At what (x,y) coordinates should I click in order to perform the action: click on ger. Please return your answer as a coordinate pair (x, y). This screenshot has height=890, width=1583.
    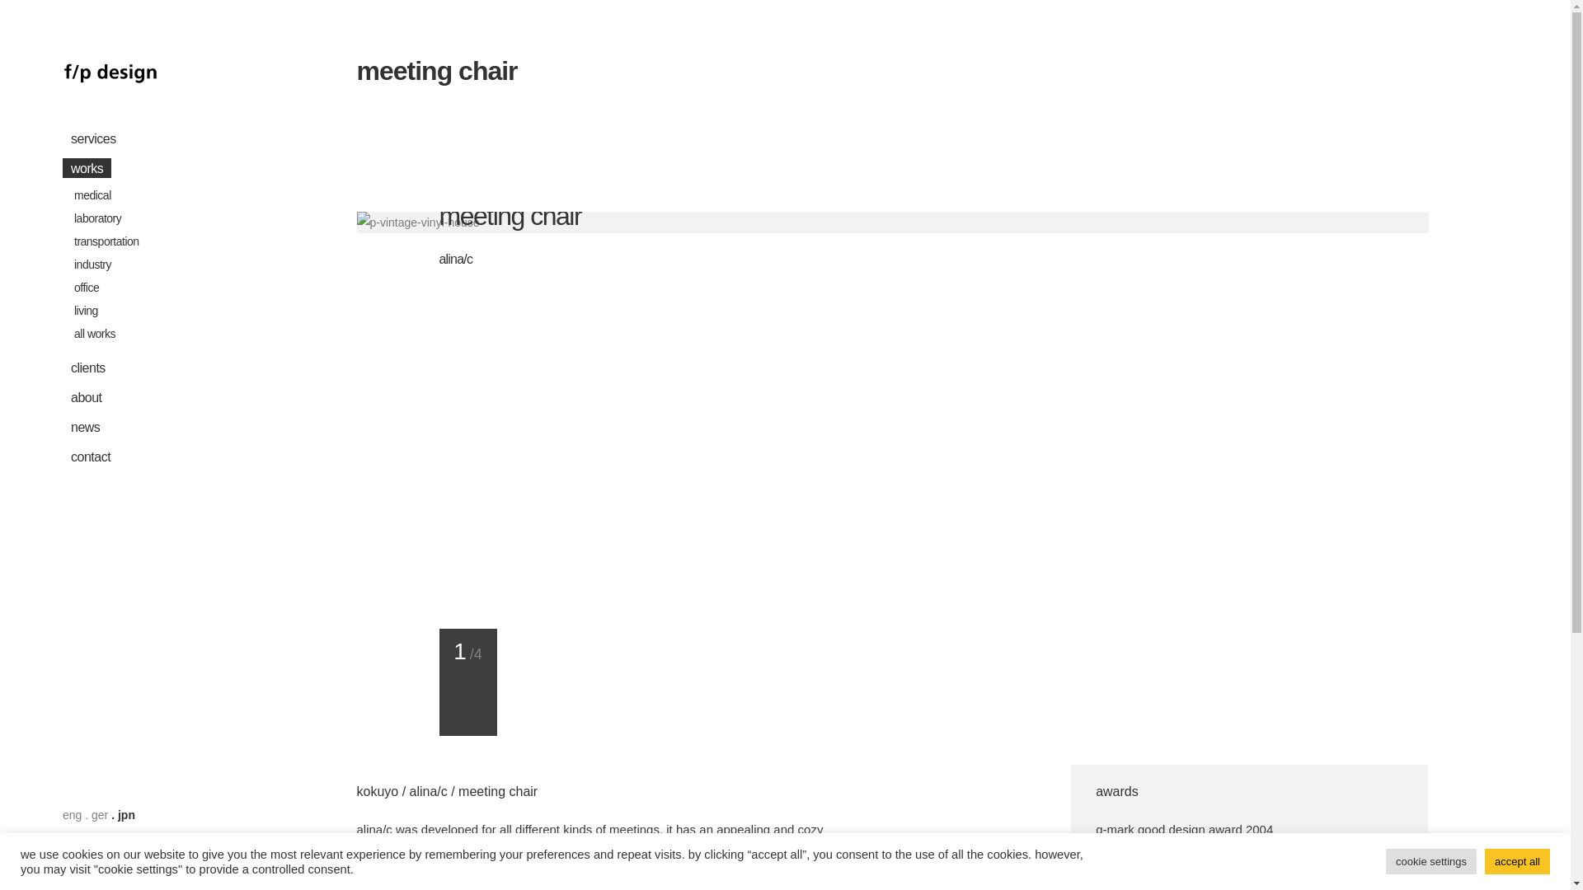
    Looking at the image, I should click on (99, 814).